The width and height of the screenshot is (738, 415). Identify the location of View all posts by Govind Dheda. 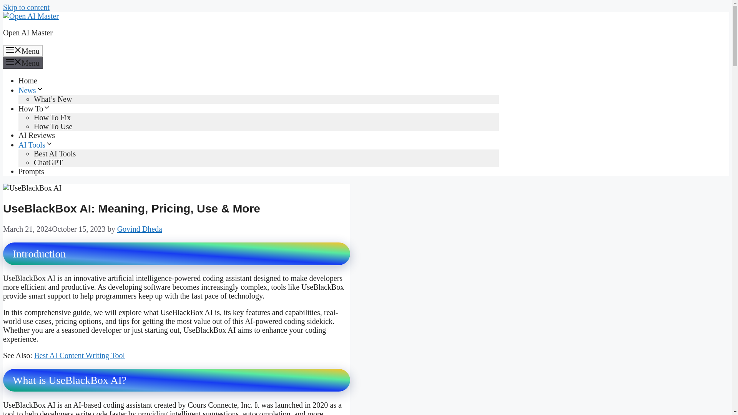
(140, 229).